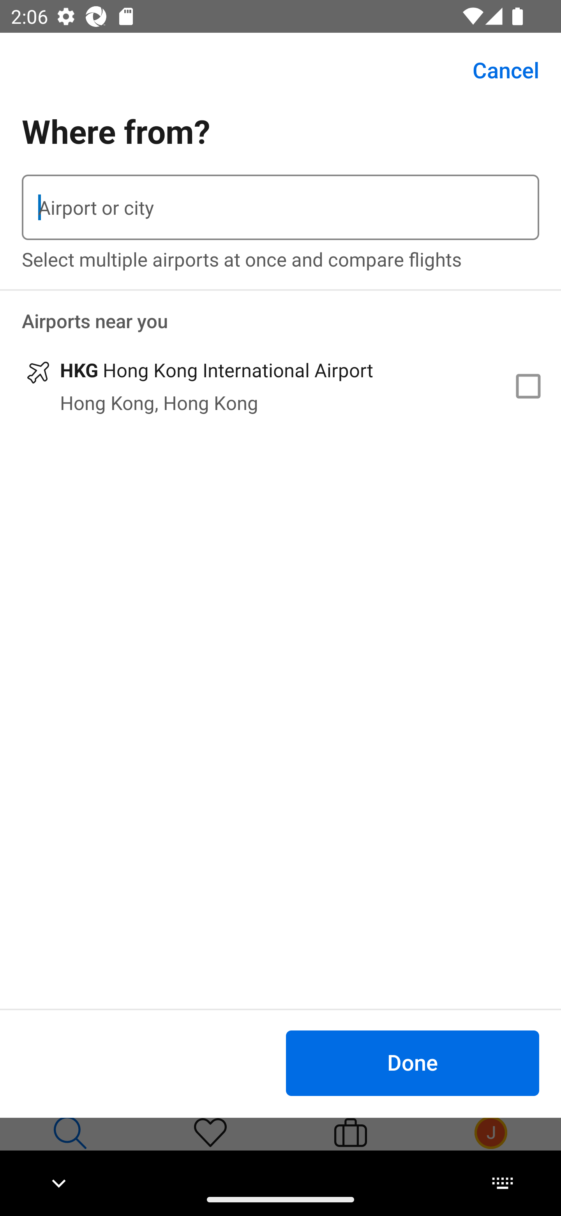  I want to click on Done, so click(412, 1062).